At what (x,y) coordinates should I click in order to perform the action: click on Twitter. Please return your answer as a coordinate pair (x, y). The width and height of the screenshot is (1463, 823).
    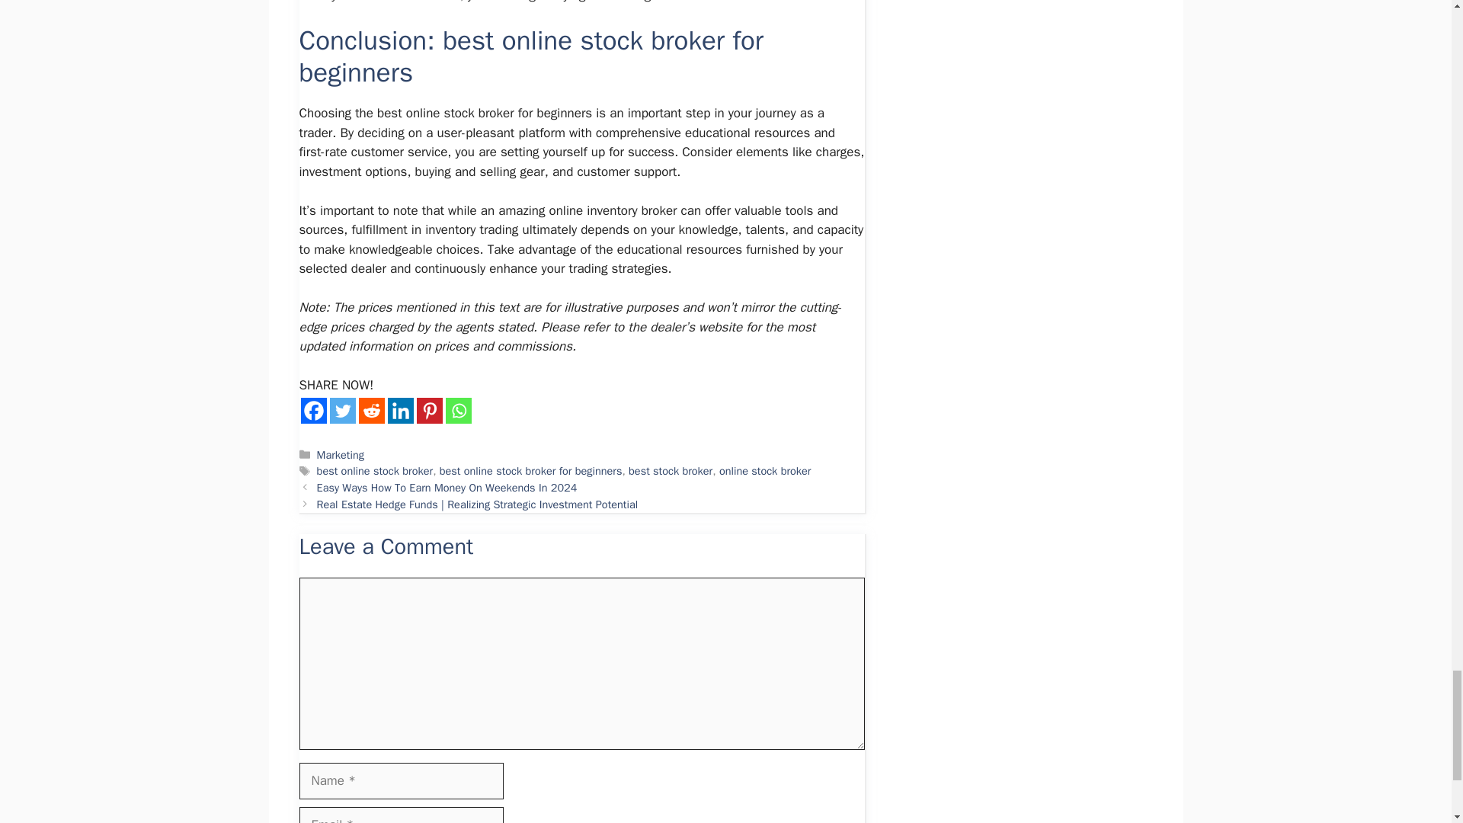
    Looking at the image, I should click on (342, 410).